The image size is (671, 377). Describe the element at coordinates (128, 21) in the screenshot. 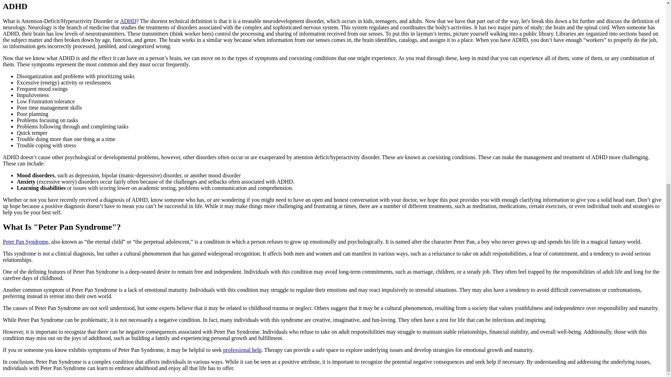

I see `ADHD` at that location.